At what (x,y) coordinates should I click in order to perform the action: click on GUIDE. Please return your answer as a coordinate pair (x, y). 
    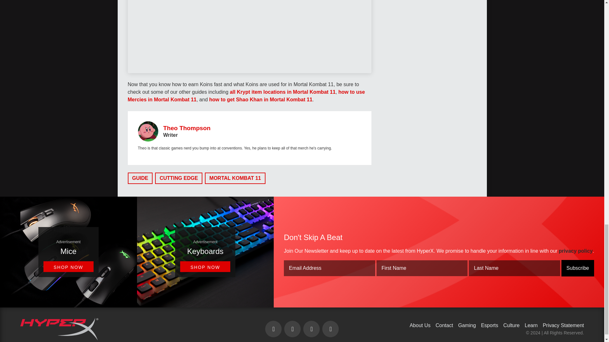
    Looking at the image, I should click on (140, 178).